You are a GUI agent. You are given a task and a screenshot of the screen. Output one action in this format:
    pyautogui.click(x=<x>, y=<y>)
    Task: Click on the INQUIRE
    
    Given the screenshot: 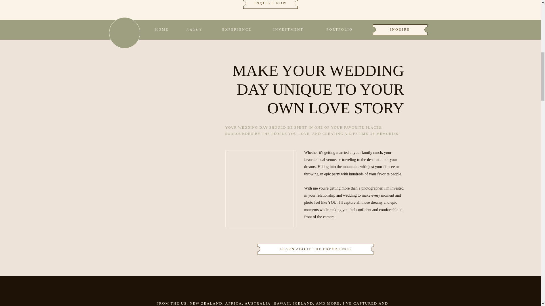 What is the action you would take?
    pyautogui.click(x=400, y=29)
    